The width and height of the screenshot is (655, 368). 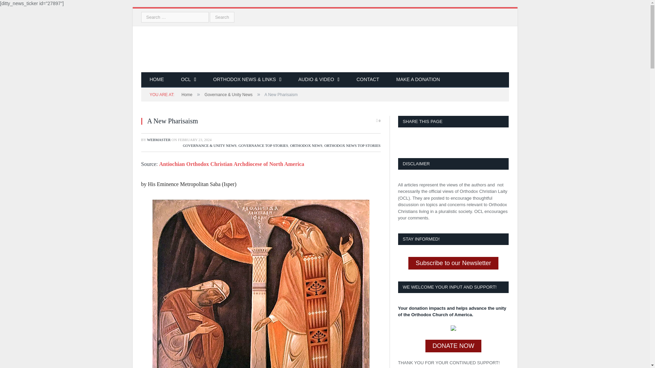 I want to click on GOVERNANCE TOP STORIES, so click(x=263, y=145).